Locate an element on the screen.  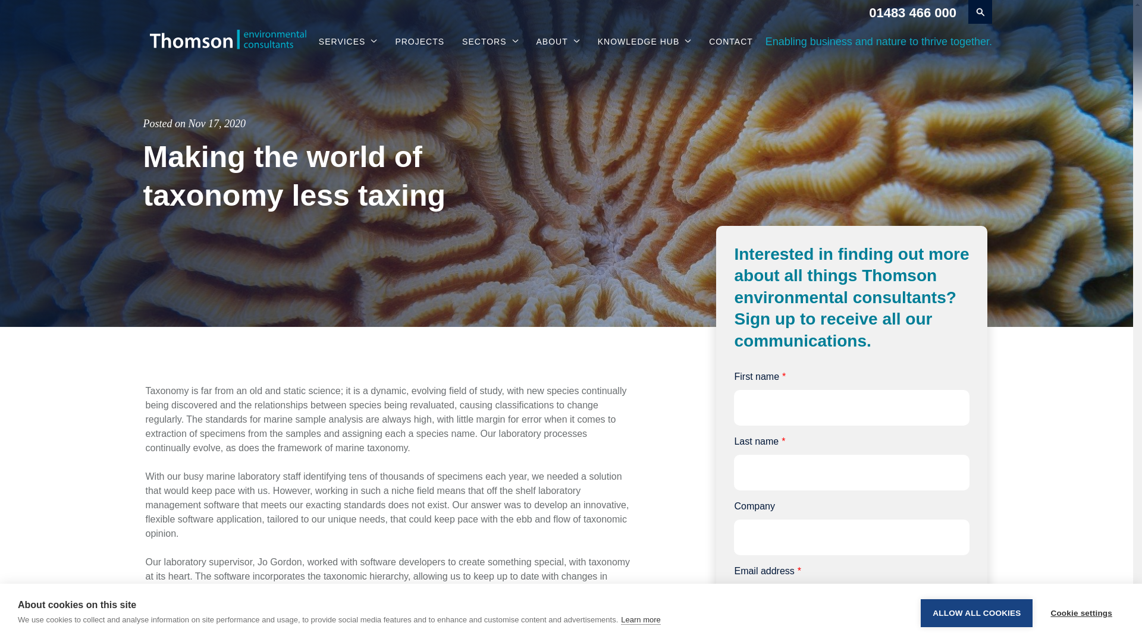
Cookie settings is located at coordinates (1081, 630).